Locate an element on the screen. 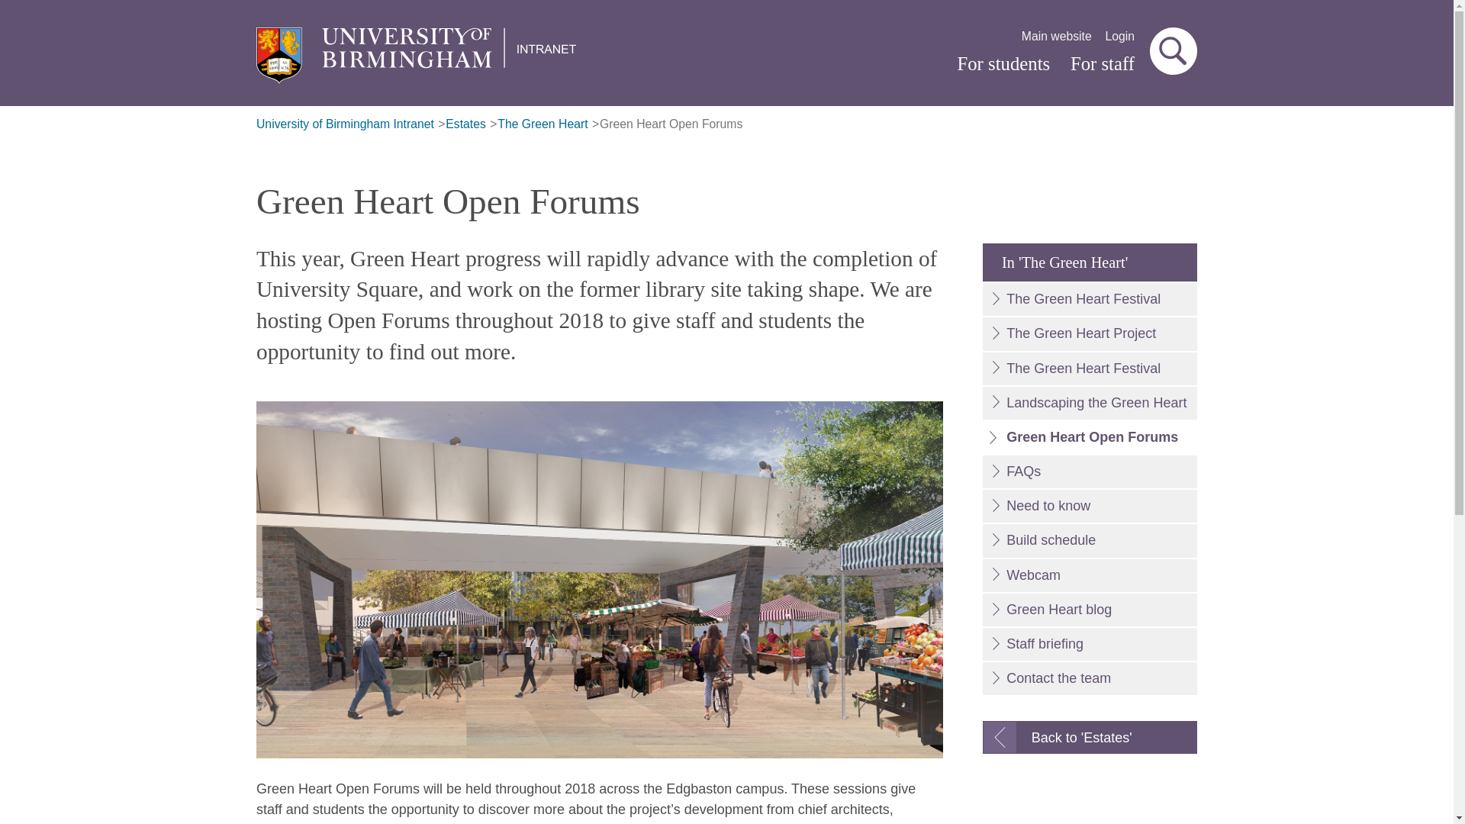  Landscaping the Green Heart is located at coordinates (1090, 403).